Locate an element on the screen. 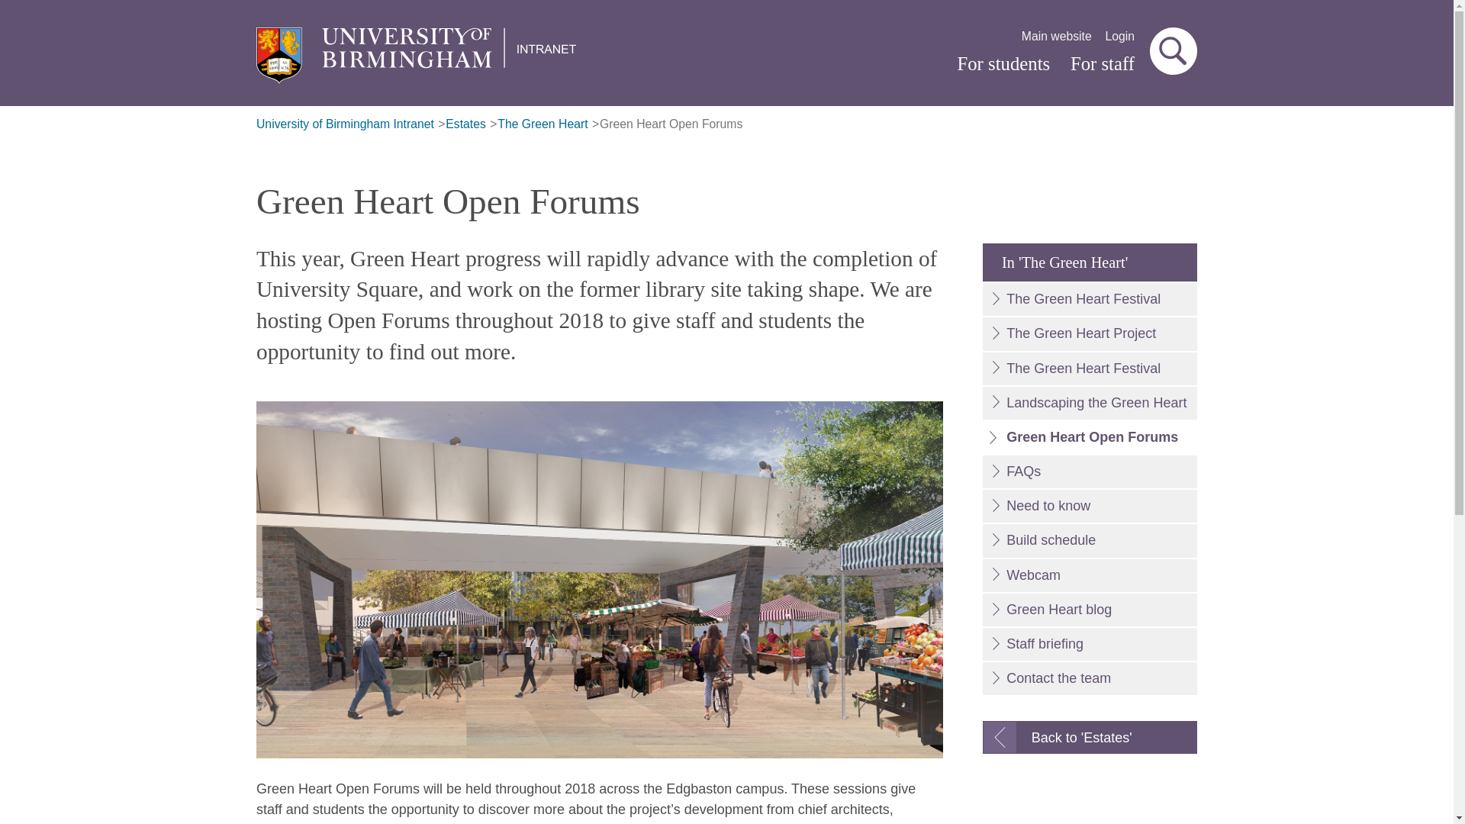  Landscaping the Green Heart is located at coordinates (1090, 403).